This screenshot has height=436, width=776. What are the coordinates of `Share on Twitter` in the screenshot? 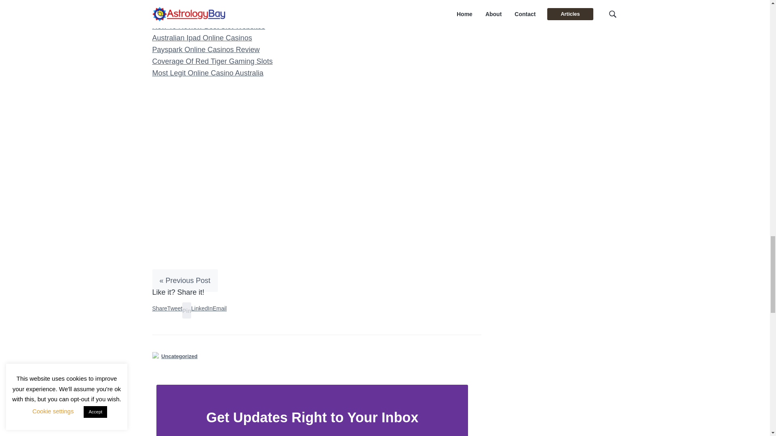 It's located at (175, 308).